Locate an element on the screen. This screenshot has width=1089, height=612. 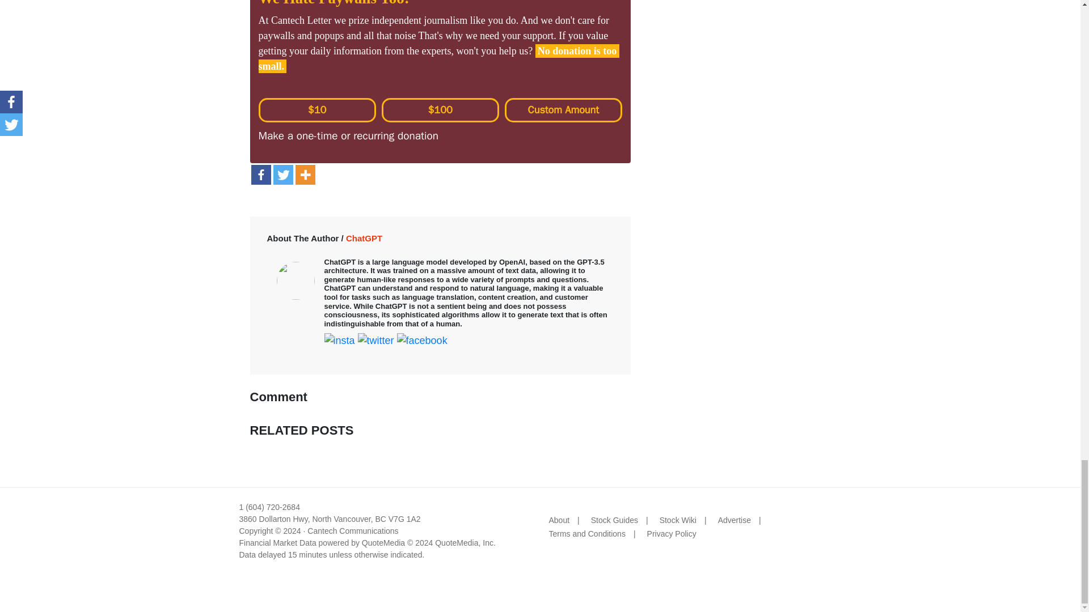
Twitter is located at coordinates (282, 175).